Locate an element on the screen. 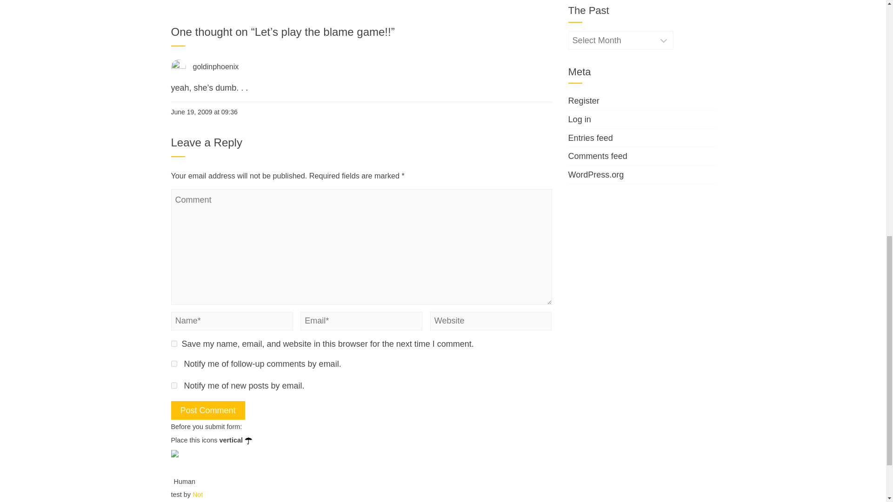  WordPress.org is located at coordinates (596, 175).